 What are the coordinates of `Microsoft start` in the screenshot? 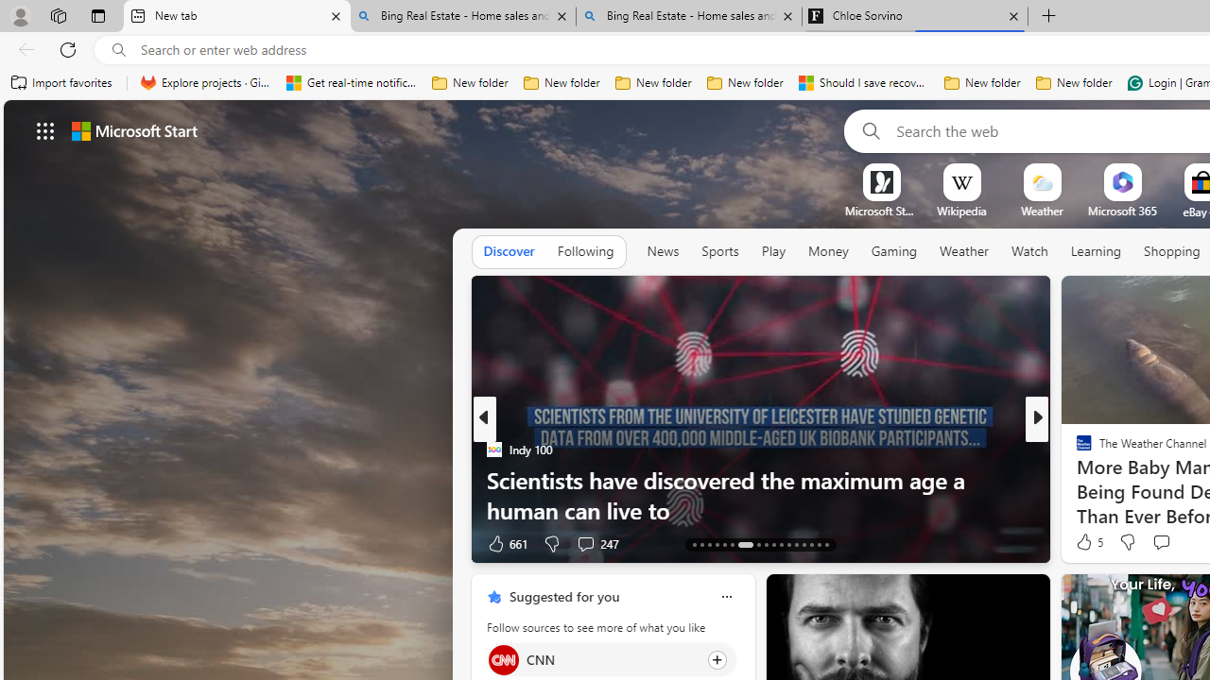 It's located at (134, 130).